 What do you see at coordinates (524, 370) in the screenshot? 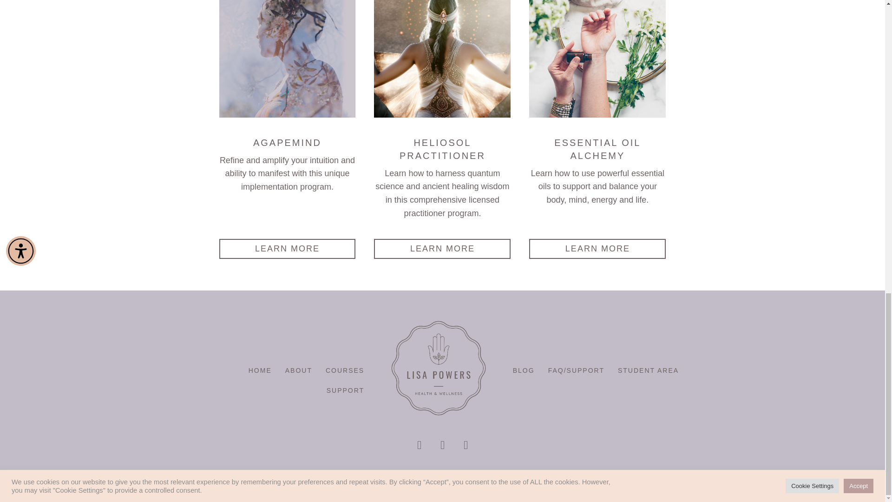
I see `BLOG` at bounding box center [524, 370].